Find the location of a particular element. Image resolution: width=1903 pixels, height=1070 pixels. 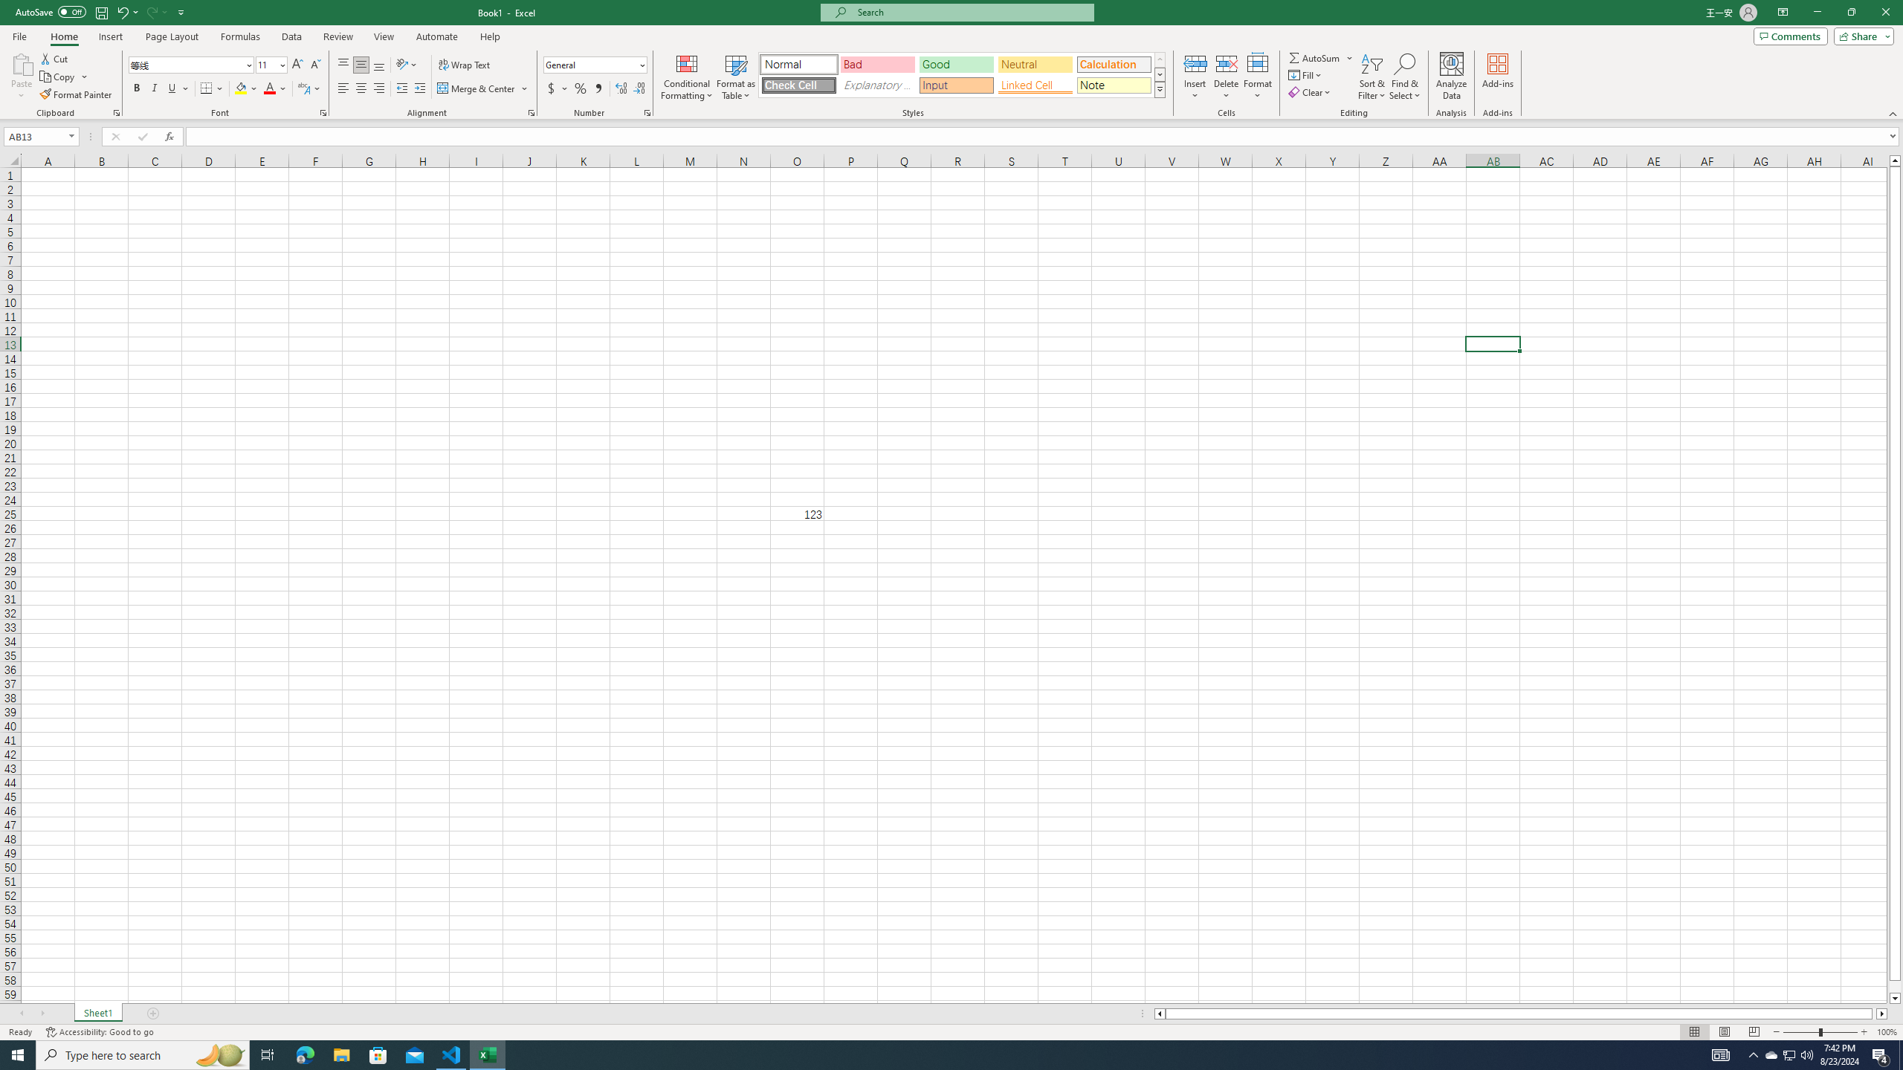

Restore Down is located at coordinates (1851, 13).